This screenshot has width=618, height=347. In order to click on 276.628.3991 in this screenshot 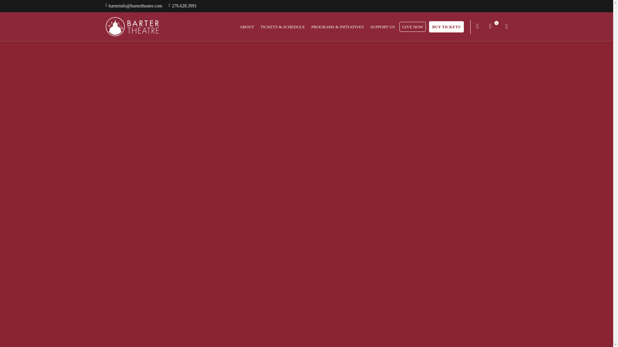, I will do `click(184, 6)`.